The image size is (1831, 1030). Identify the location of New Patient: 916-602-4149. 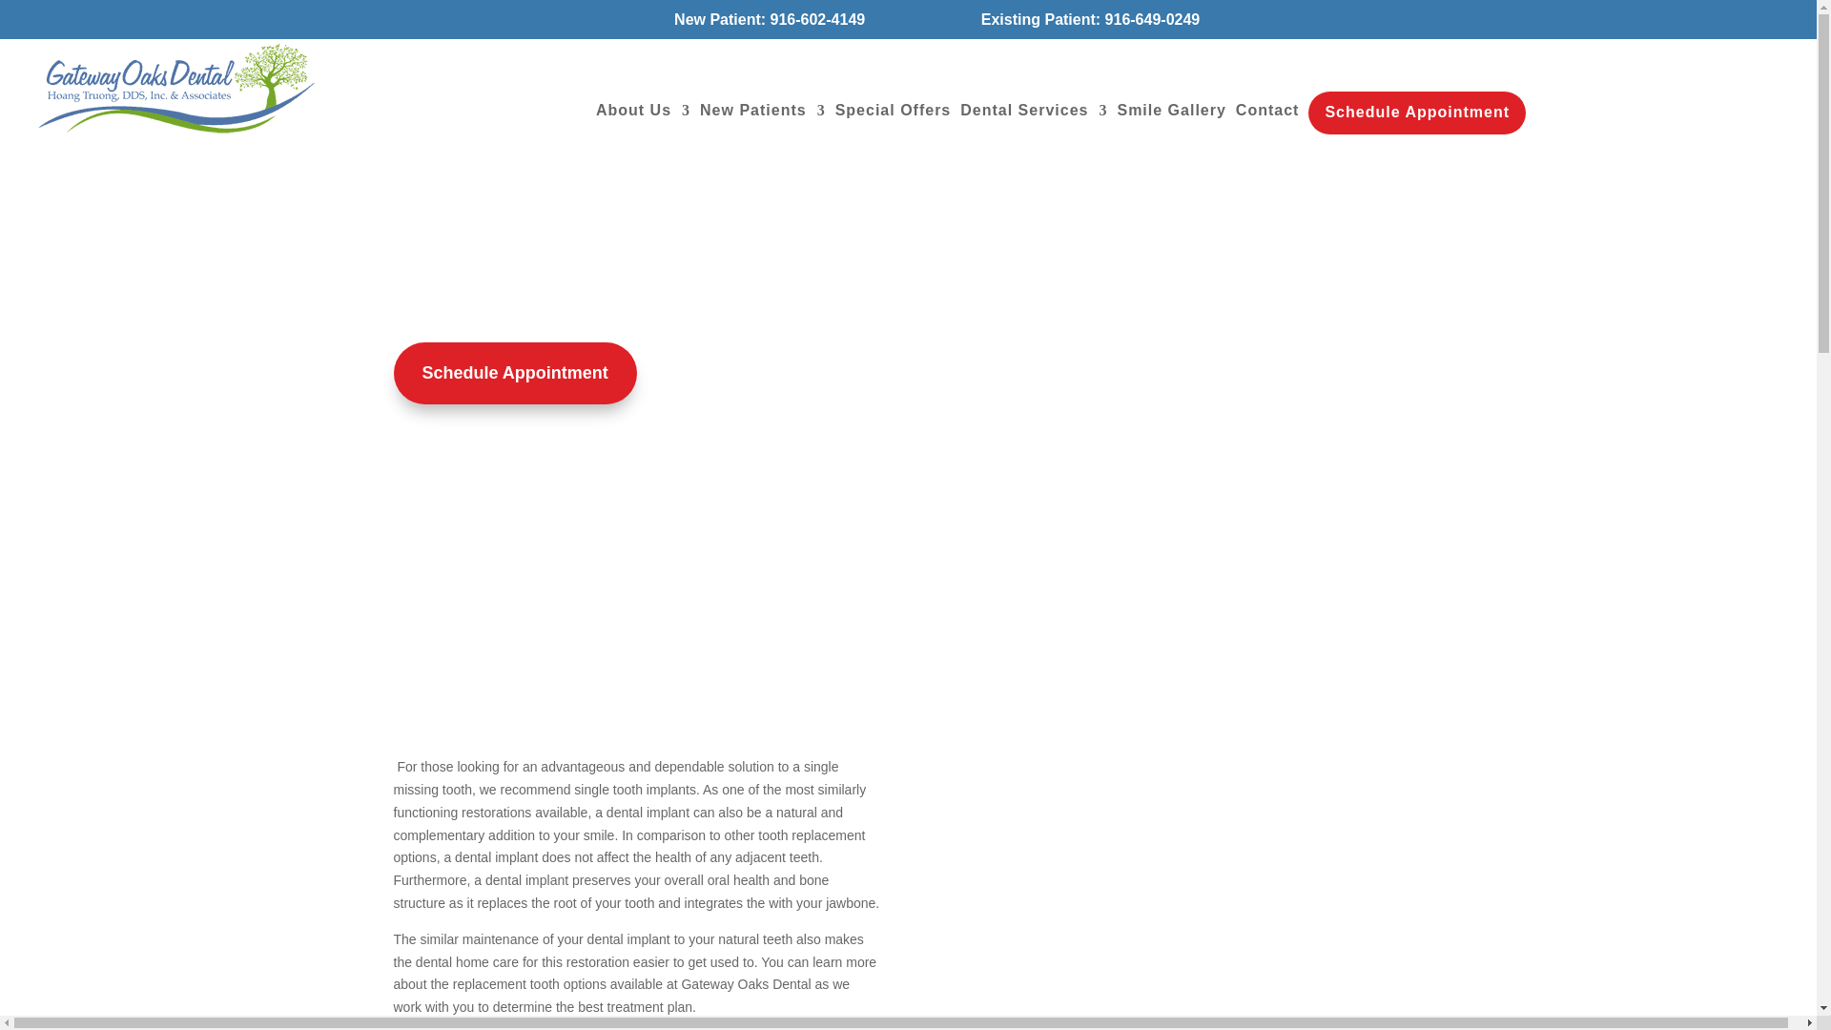
(761, 19).